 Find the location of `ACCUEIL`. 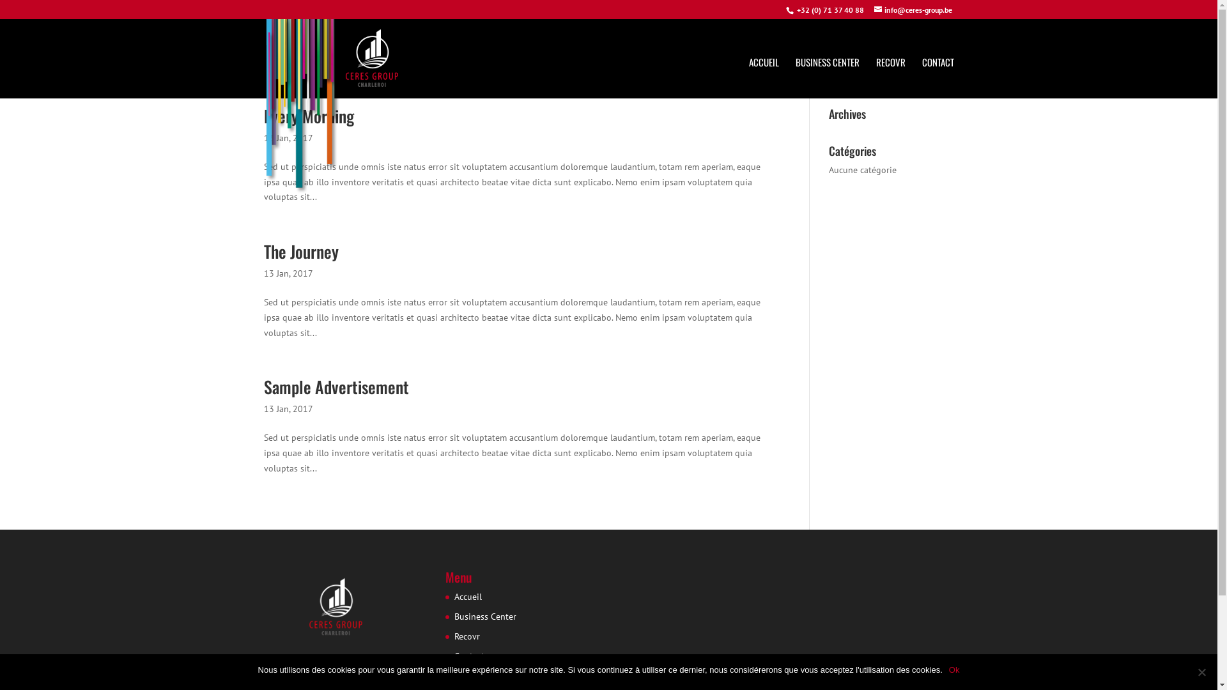

ACCUEIL is located at coordinates (764, 78).